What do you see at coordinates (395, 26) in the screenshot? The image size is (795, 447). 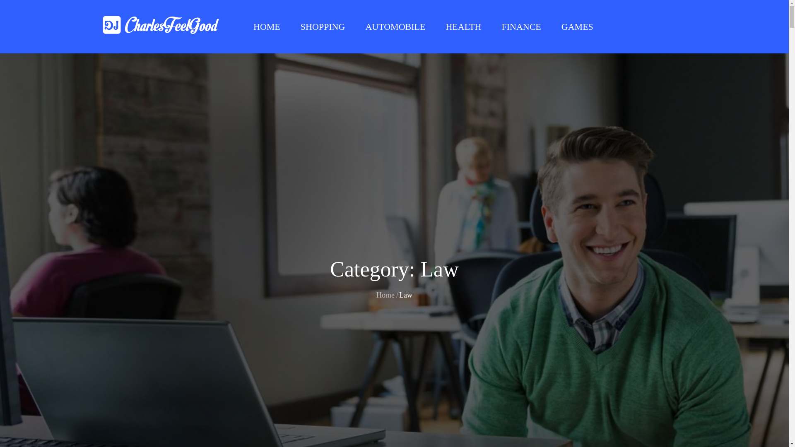 I see `AUTOMOBILE` at bounding box center [395, 26].